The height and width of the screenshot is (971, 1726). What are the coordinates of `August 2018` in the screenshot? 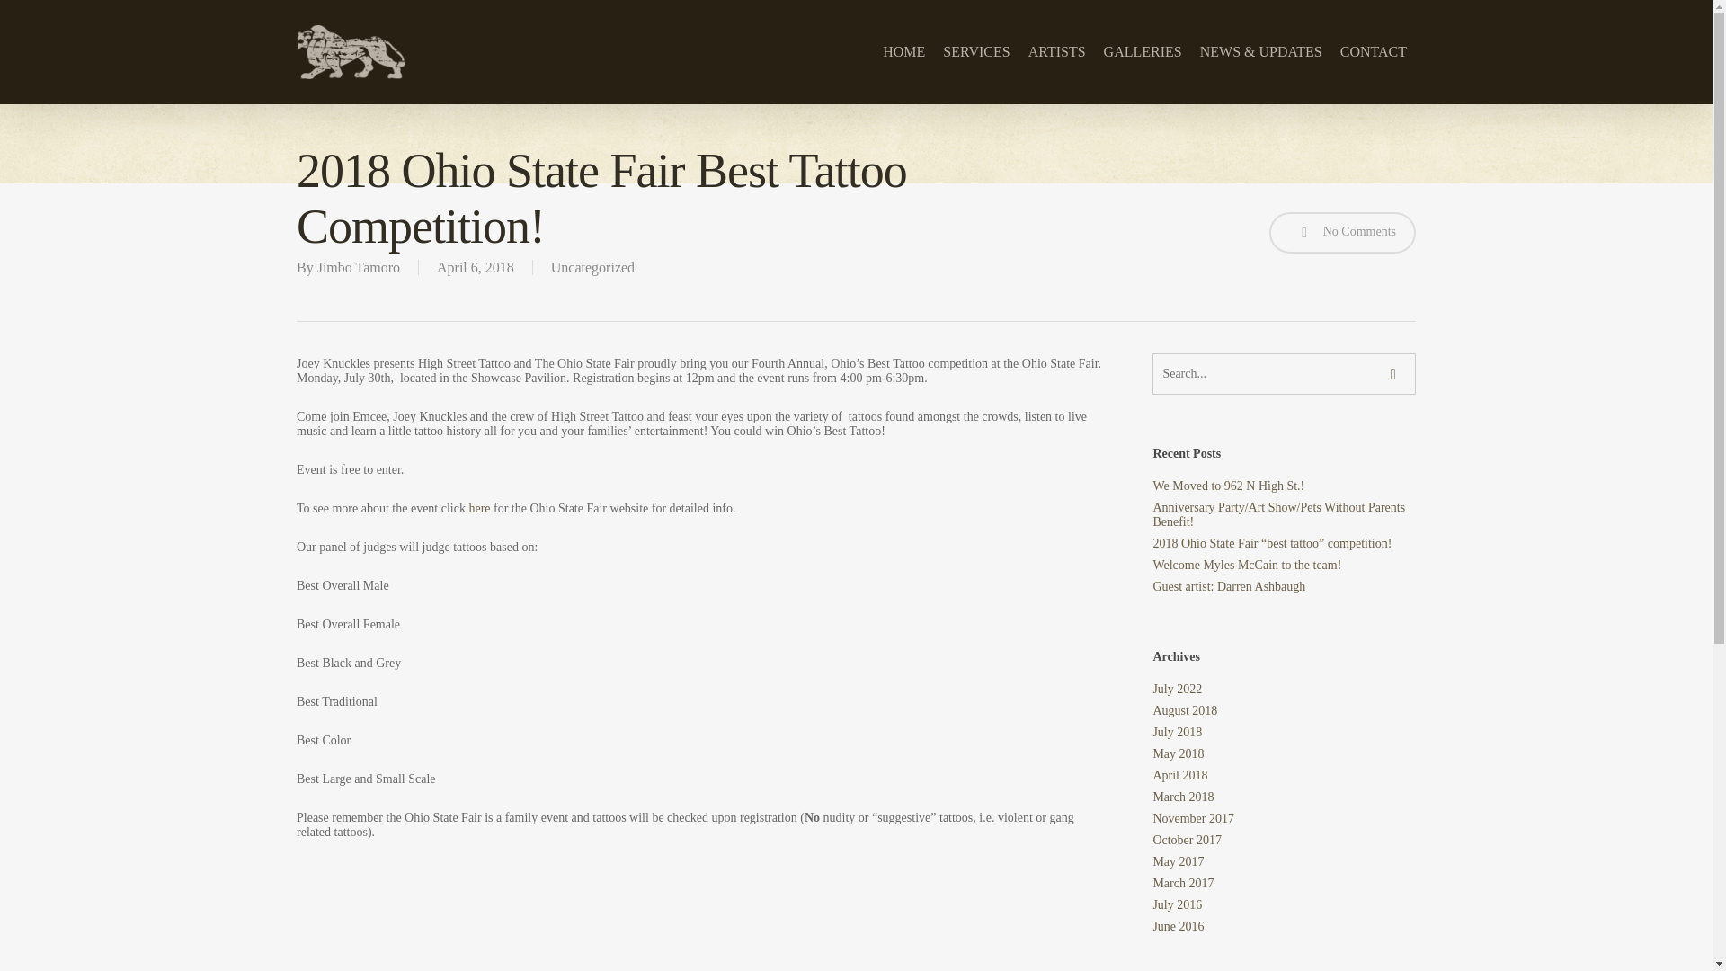 It's located at (1284, 711).